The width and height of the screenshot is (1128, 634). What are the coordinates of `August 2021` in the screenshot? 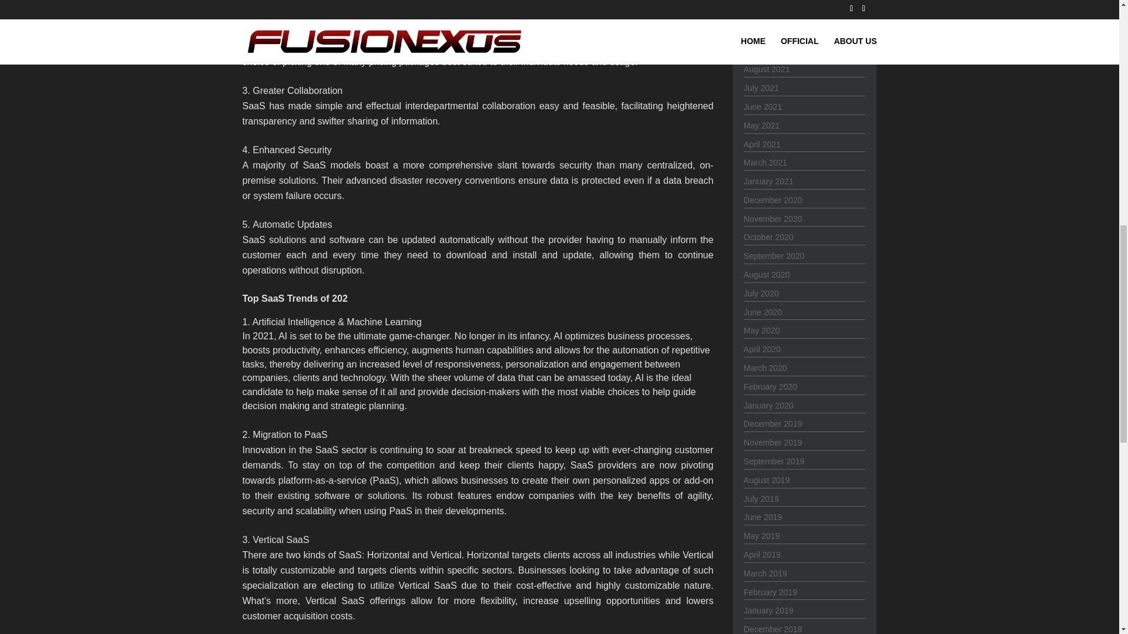 It's located at (767, 69).